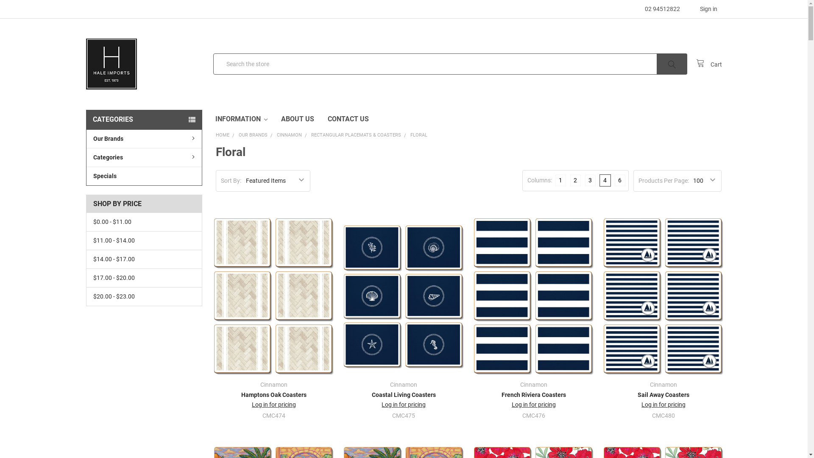 This screenshot has width=814, height=458. I want to click on $0.00 - $11.00, so click(144, 222).